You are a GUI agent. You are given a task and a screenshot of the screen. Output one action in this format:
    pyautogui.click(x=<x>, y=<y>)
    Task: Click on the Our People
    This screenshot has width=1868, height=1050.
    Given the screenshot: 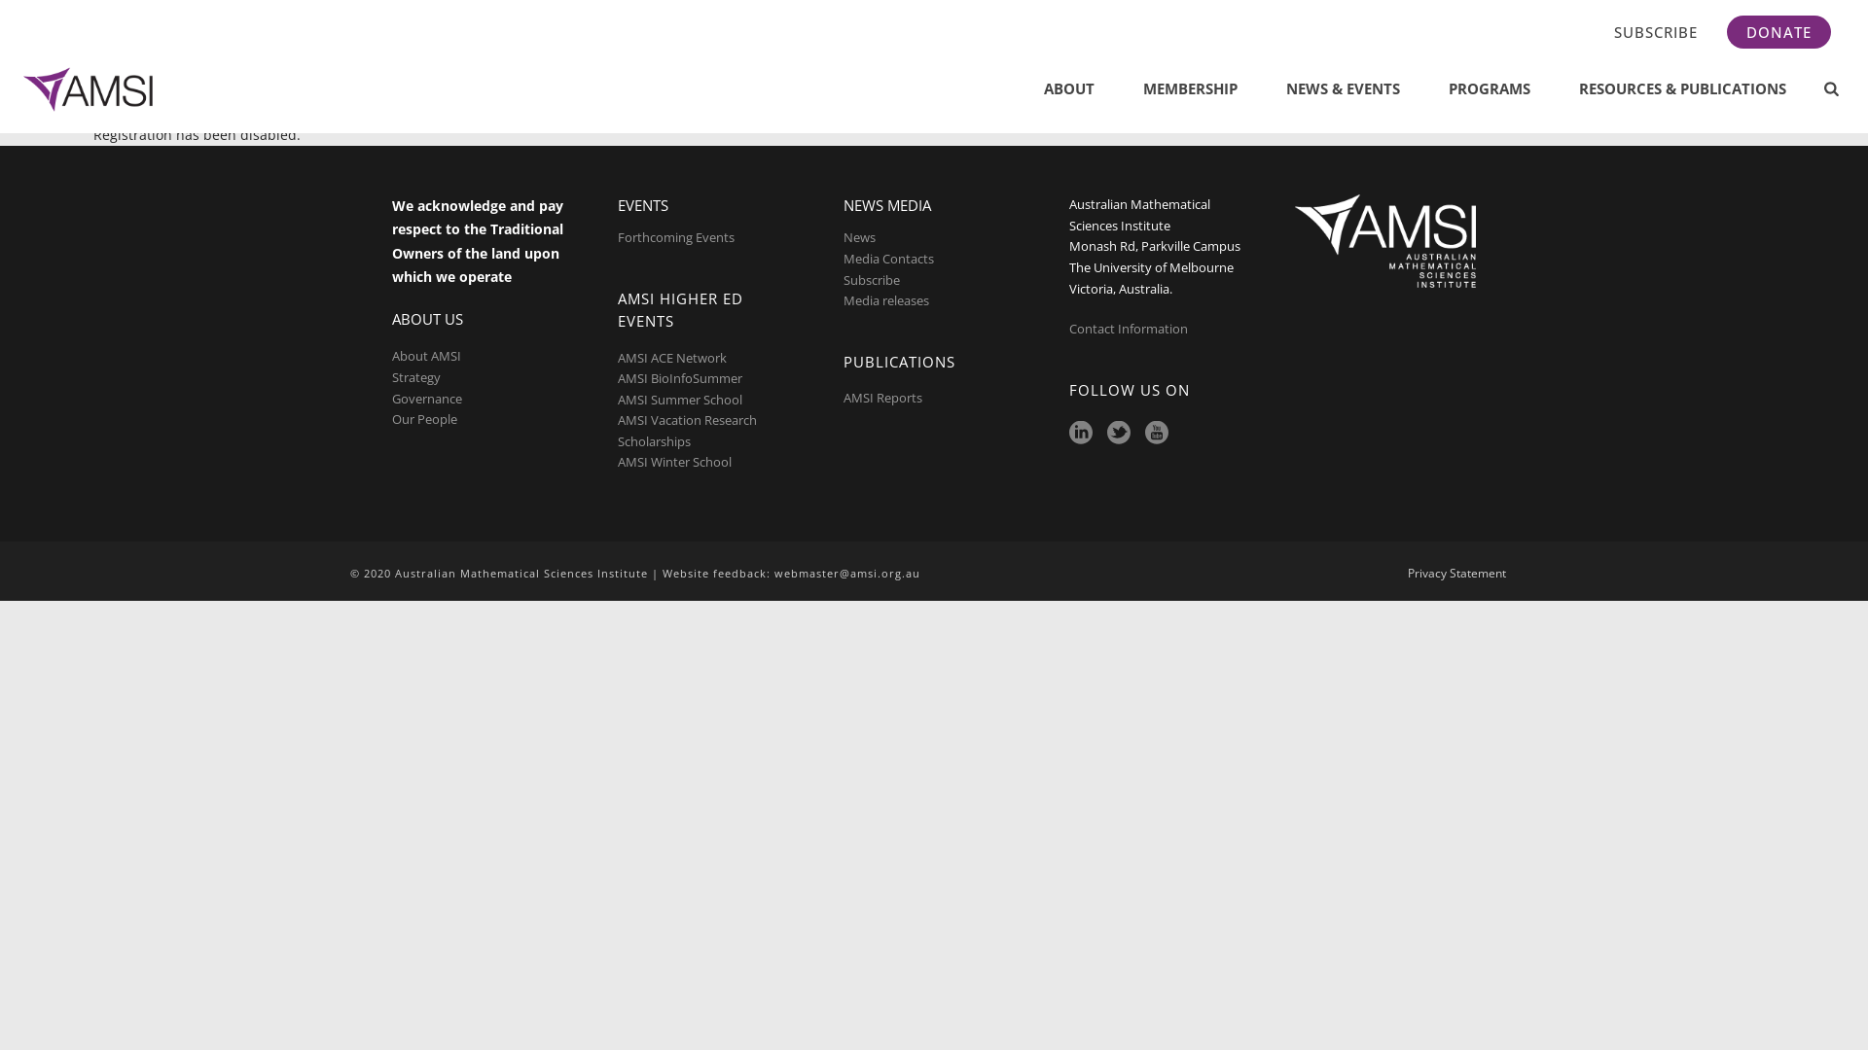 What is the action you would take?
    pyautogui.click(x=424, y=419)
    